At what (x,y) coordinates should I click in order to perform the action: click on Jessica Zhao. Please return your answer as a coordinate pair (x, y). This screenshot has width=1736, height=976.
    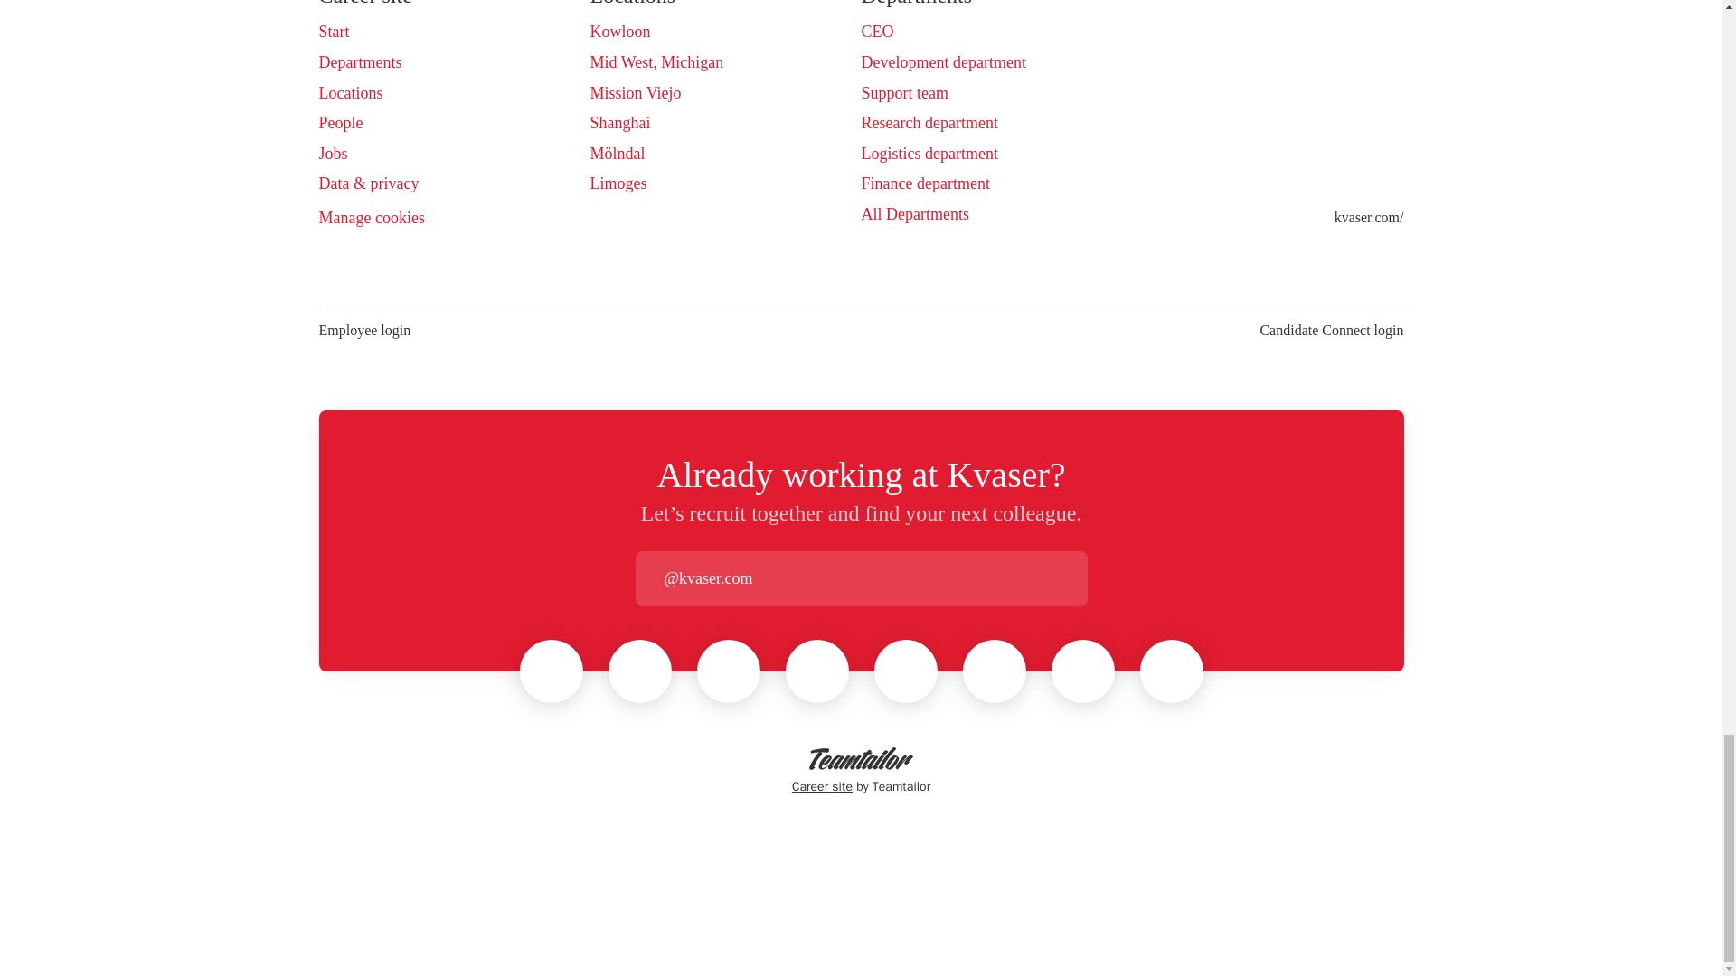
    Looking at the image, I should click on (551, 671).